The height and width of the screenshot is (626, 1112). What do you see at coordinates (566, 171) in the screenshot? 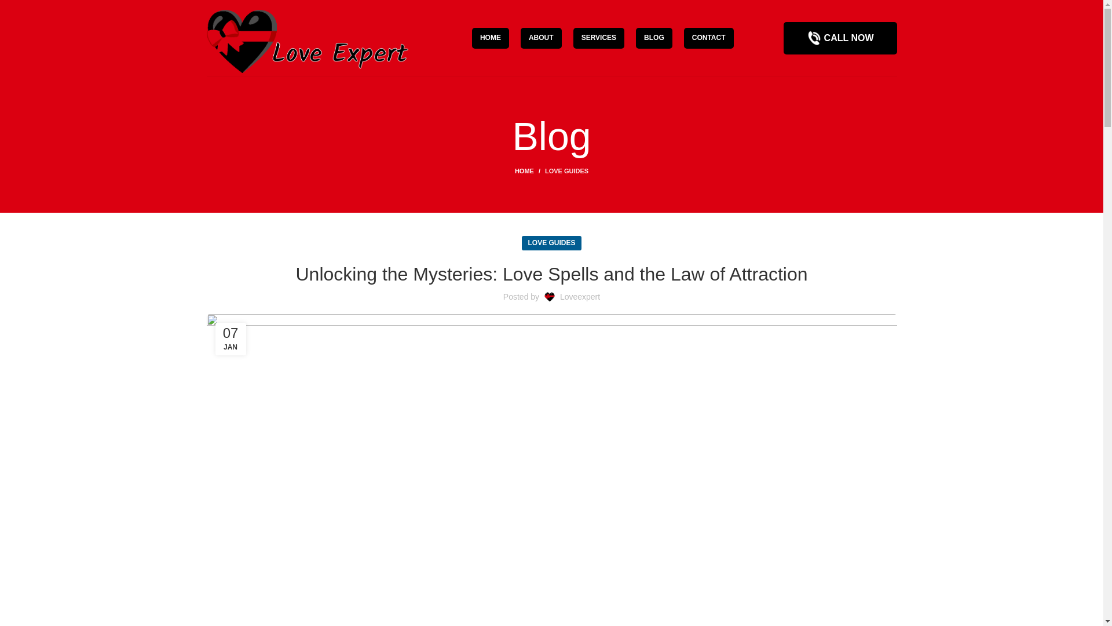
I see `LOVE GUIDES` at bounding box center [566, 171].